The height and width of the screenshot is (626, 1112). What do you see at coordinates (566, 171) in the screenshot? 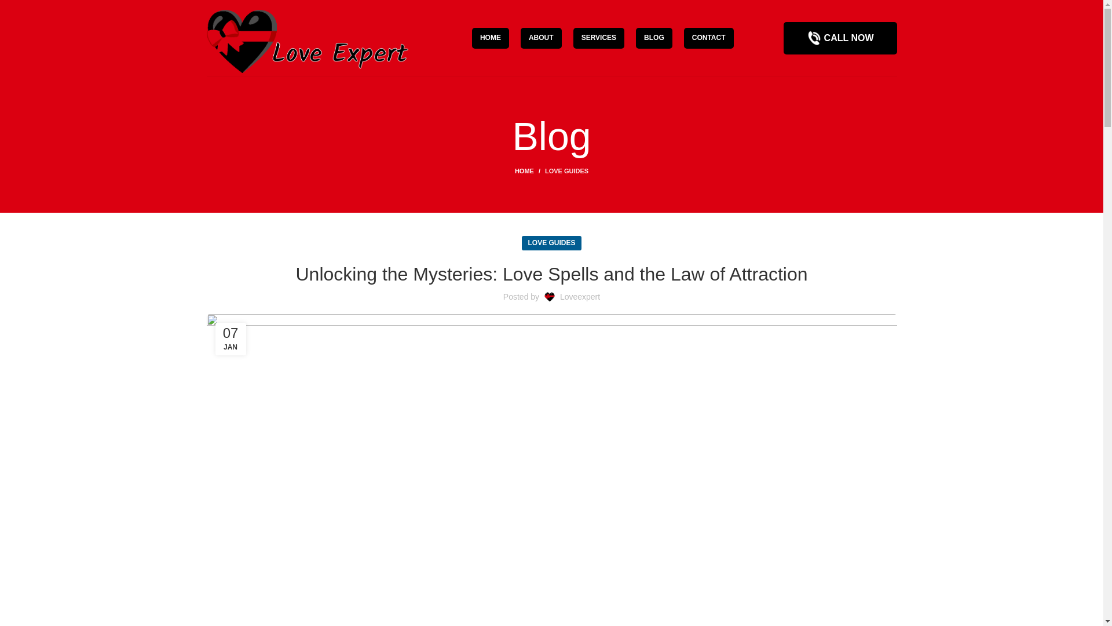
I see `LOVE GUIDES` at bounding box center [566, 171].